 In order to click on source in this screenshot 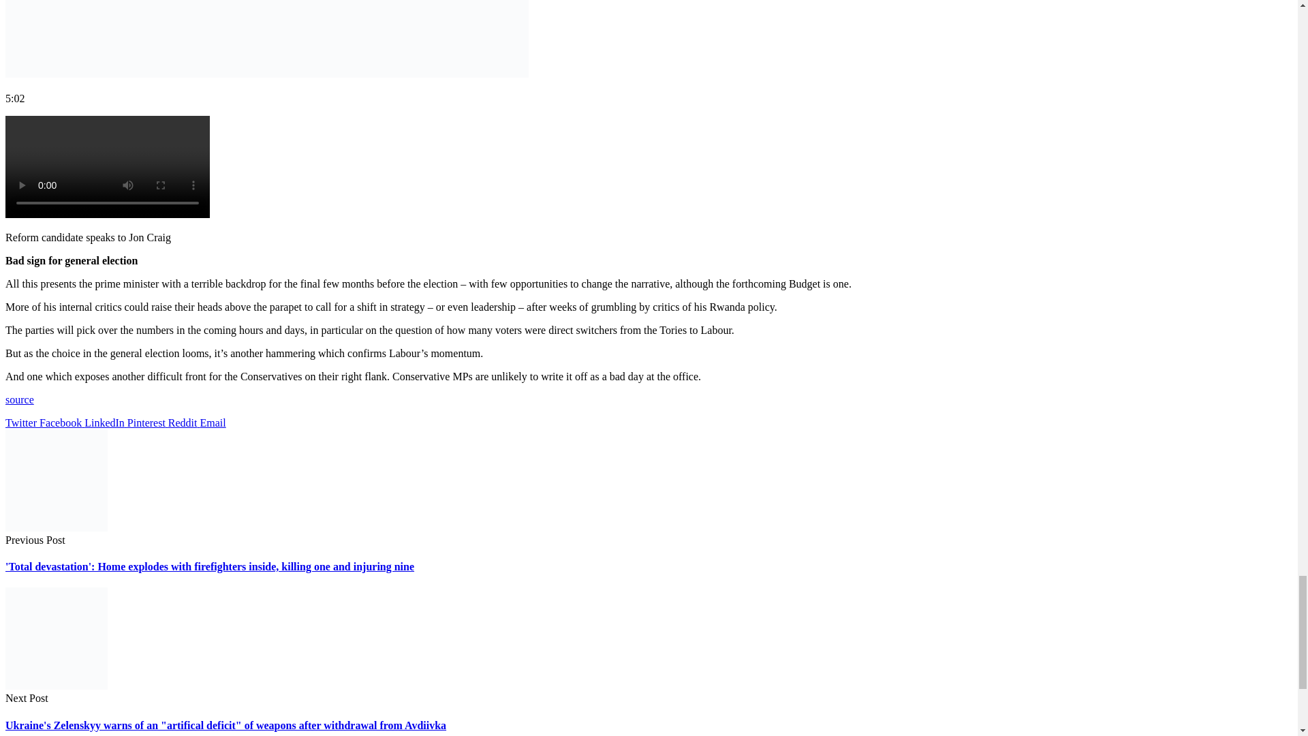, I will do `click(19, 399)`.